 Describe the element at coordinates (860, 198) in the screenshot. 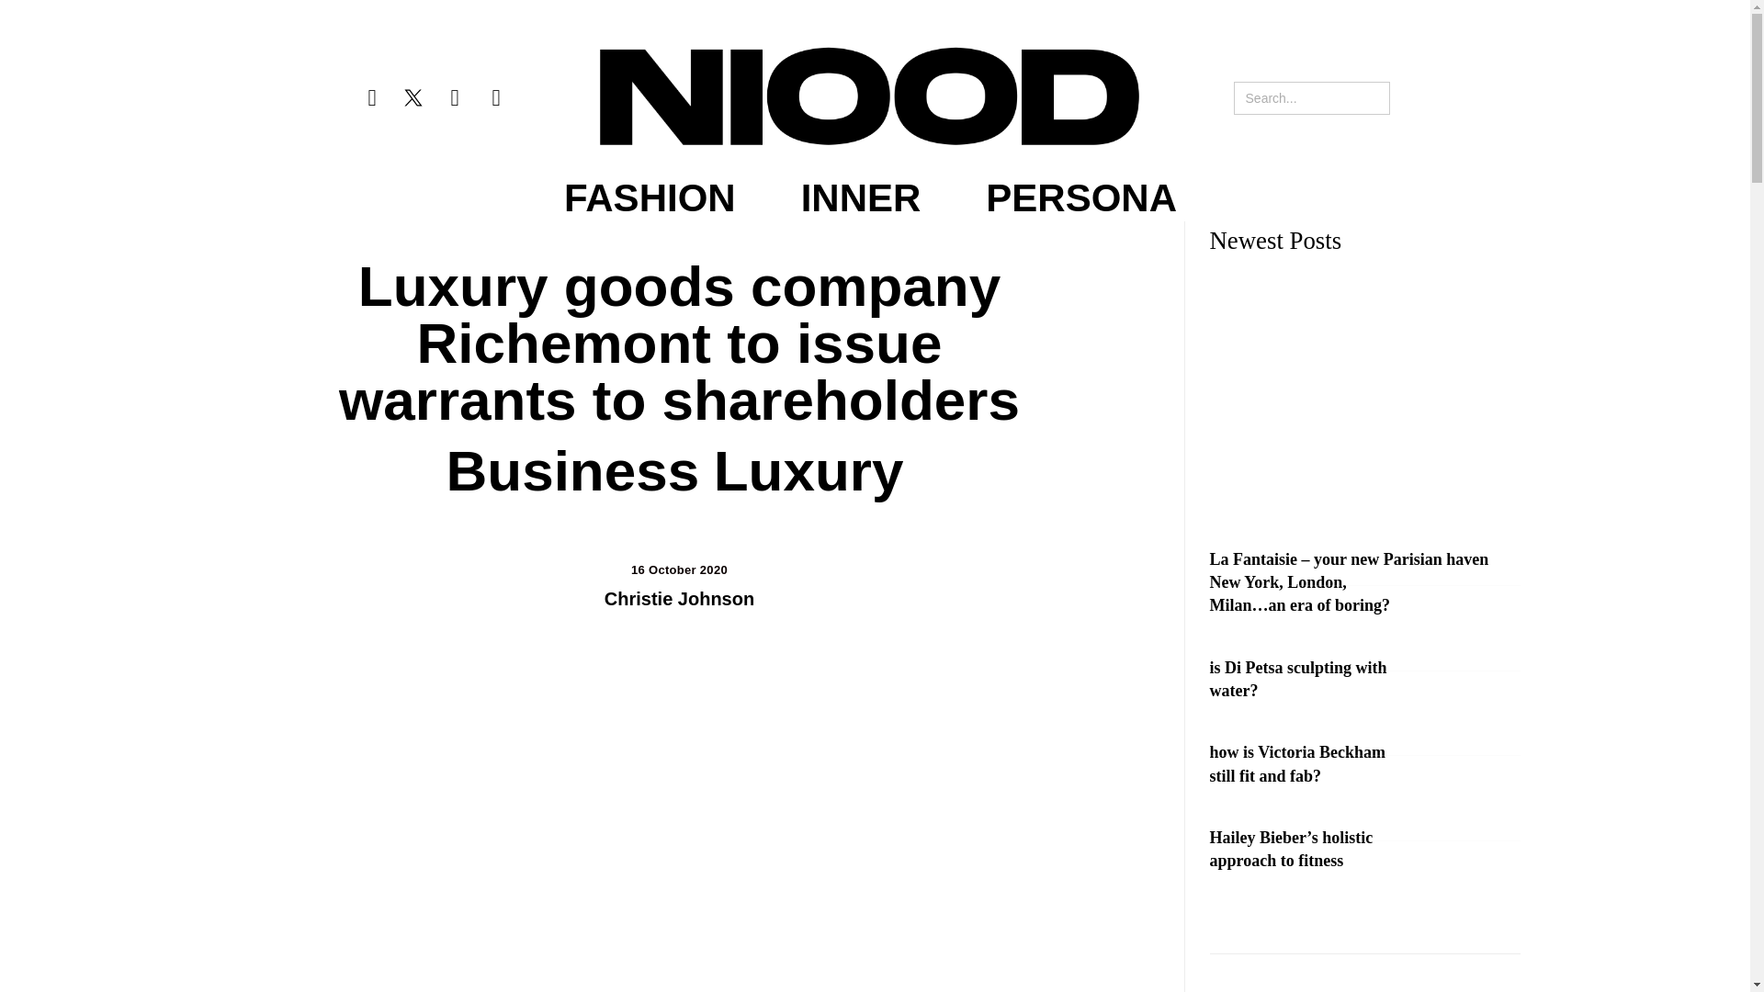

I see `INNER` at that location.